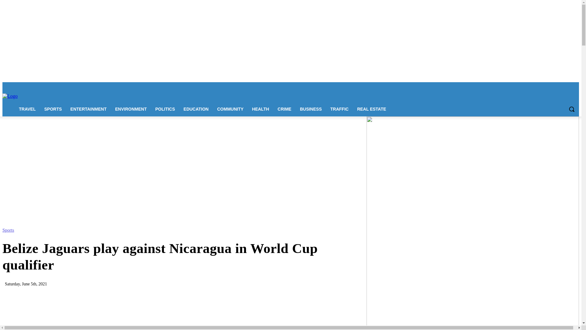  What do you see at coordinates (550, 86) in the screenshot?
I see `Linkedin` at bounding box center [550, 86].